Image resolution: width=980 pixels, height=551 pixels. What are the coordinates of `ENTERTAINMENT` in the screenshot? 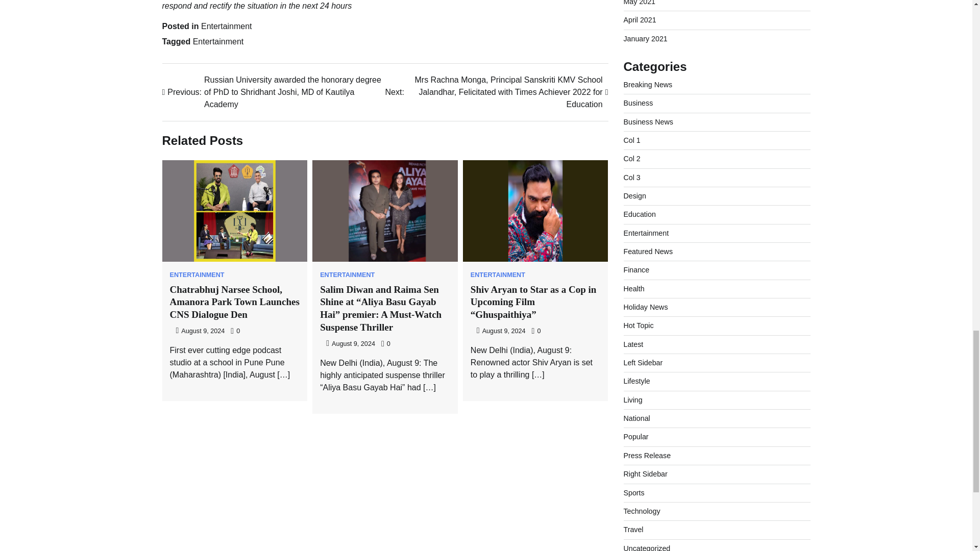 It's located at (197, 275).